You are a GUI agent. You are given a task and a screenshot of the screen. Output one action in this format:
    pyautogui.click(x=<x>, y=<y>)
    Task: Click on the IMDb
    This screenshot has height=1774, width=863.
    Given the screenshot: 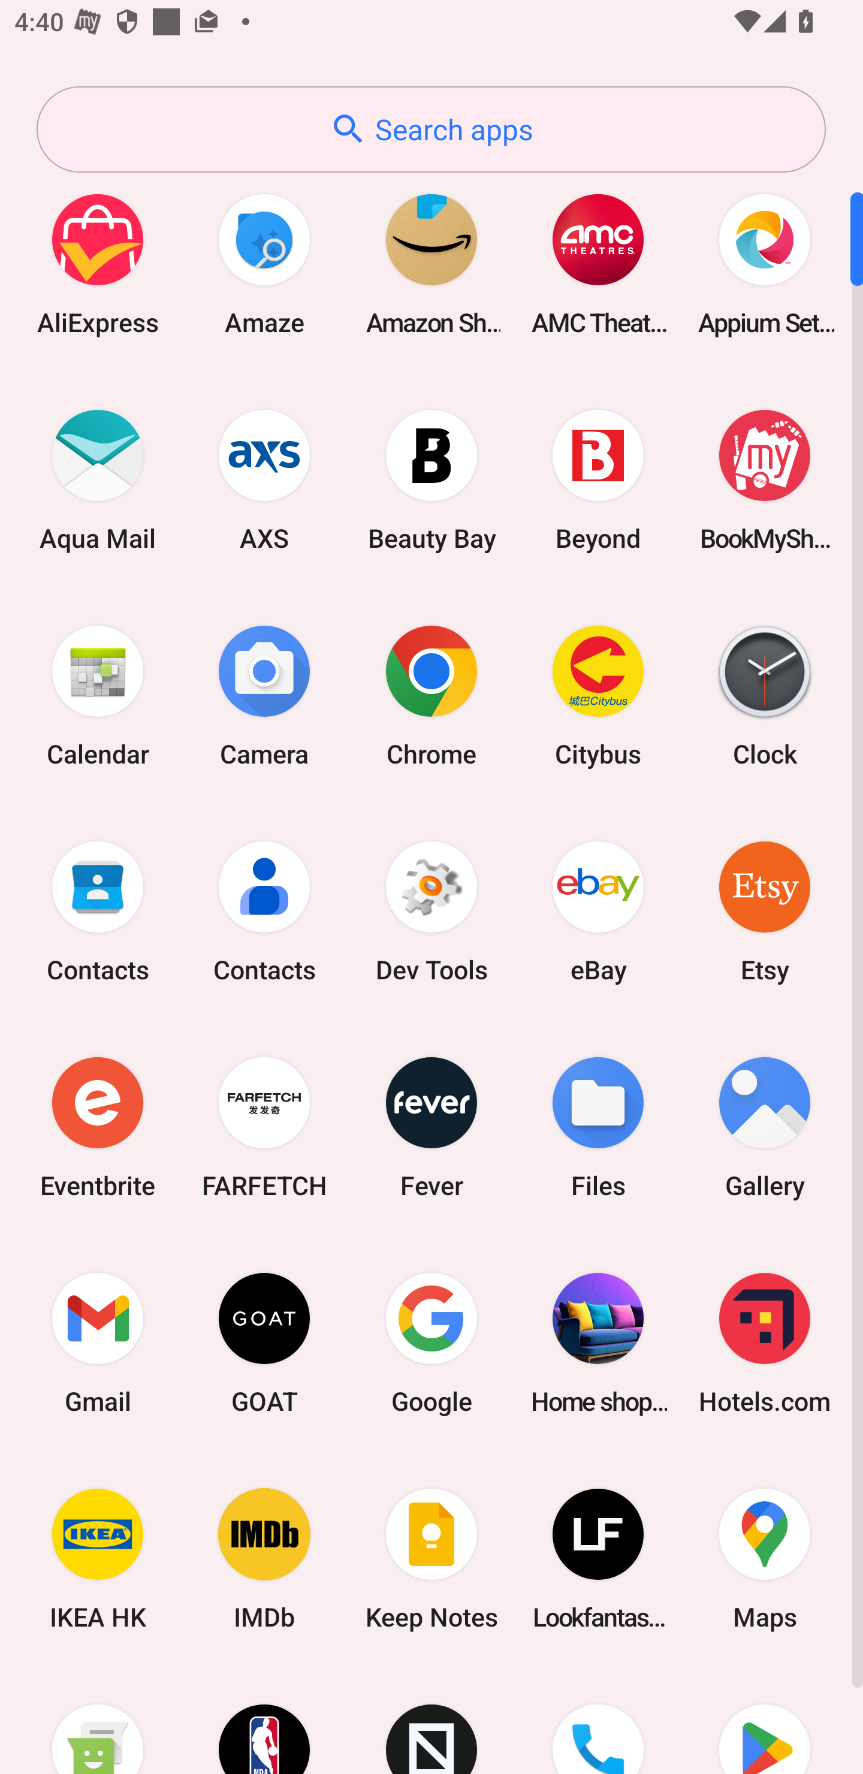 What is the action you would take?
    pyautogui.click(x=264, y=1559)
    